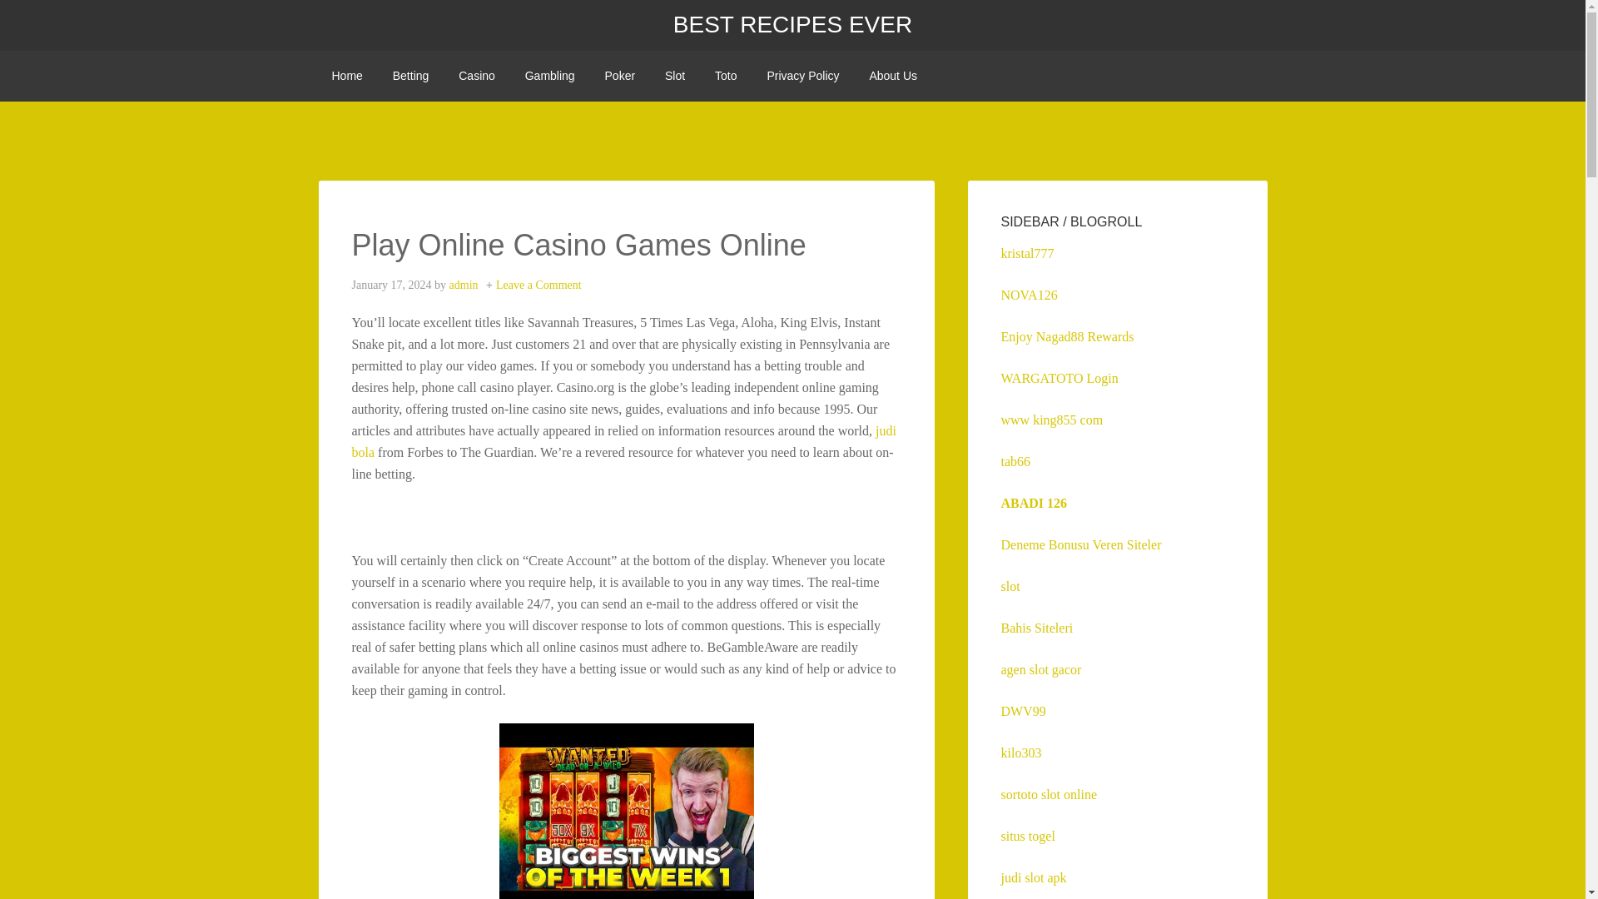 The height and width of the screenshot is (899, 1598). Describe the element at coordinates (675, 76) in the screenshot. I see `Slot` at that location.